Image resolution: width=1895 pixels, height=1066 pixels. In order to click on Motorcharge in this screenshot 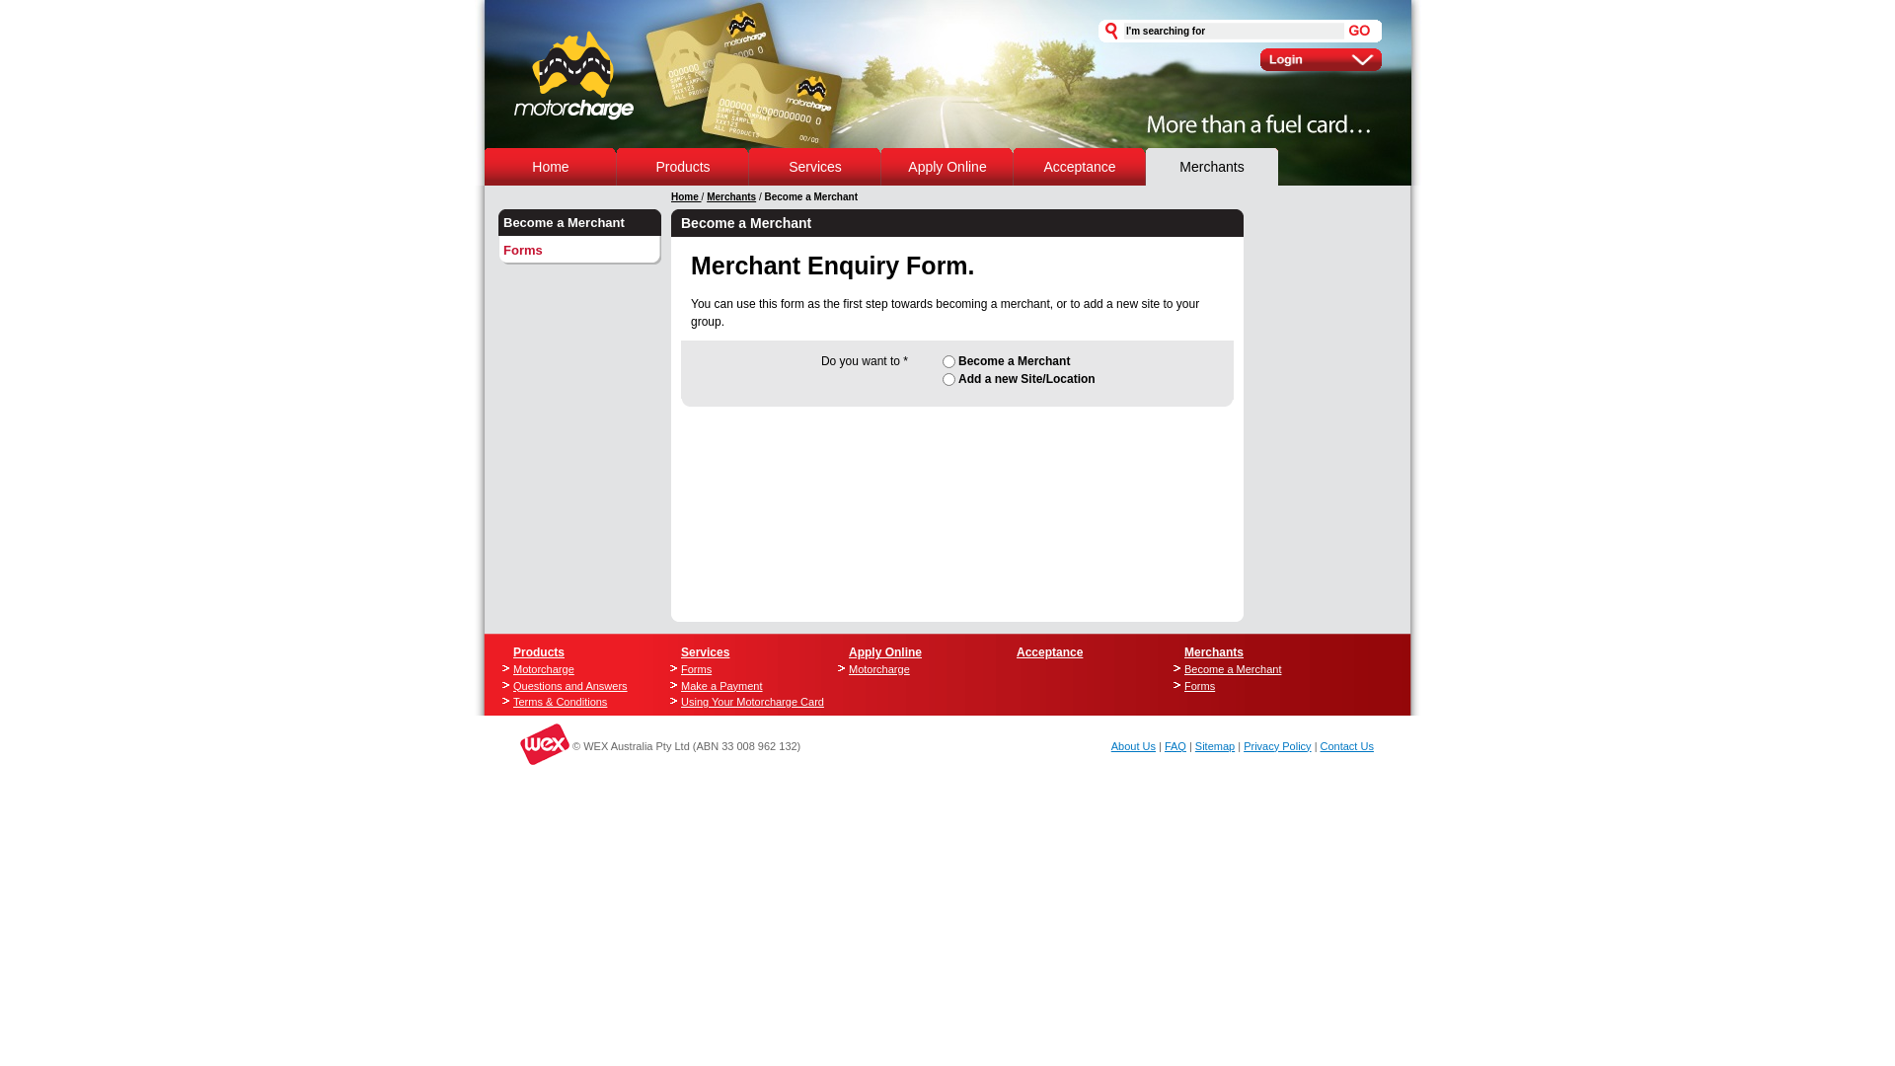, I will do `click(576, 669)`.